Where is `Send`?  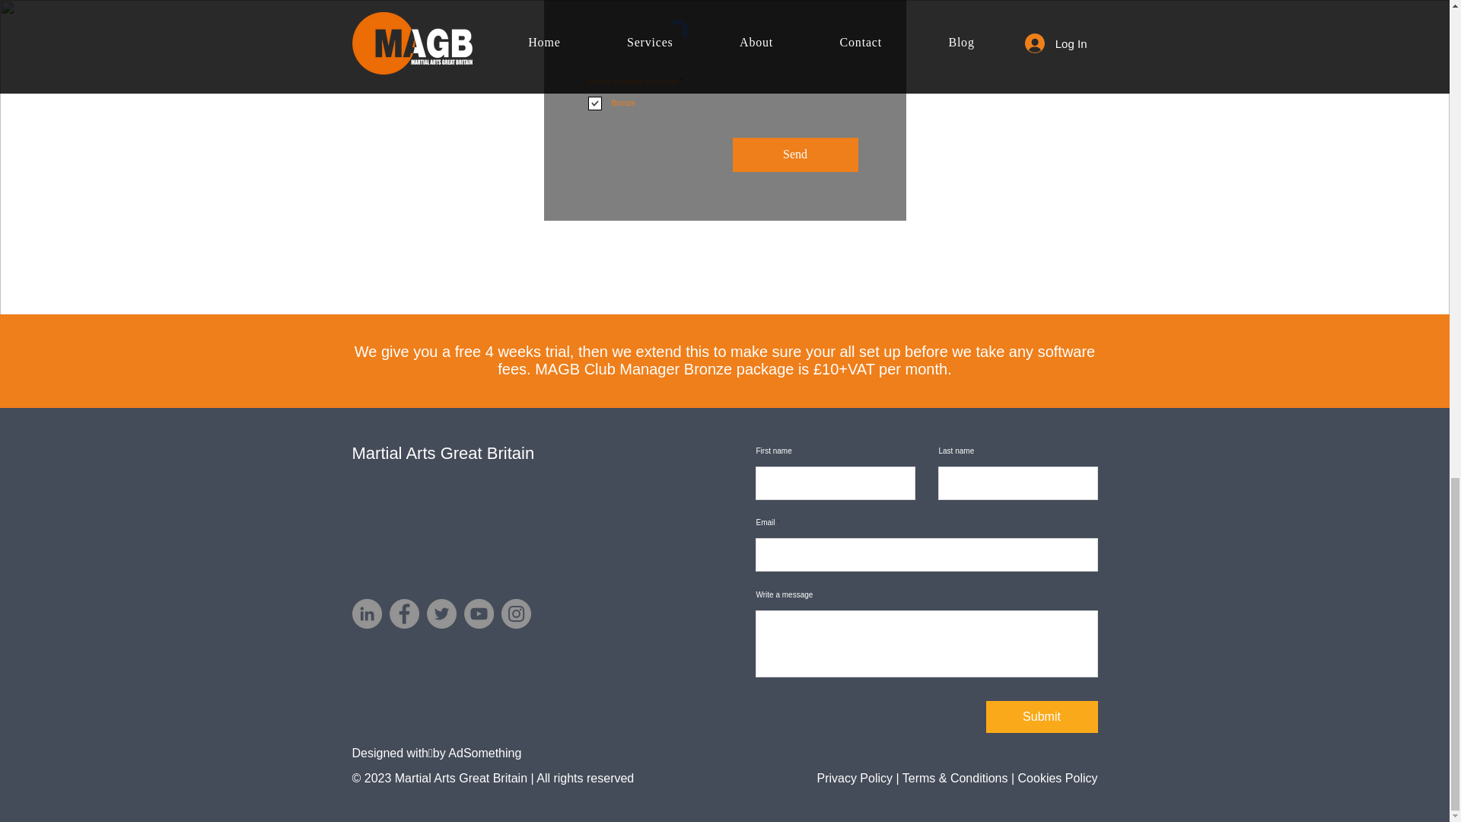
Send is located at coordinates (794, 155).